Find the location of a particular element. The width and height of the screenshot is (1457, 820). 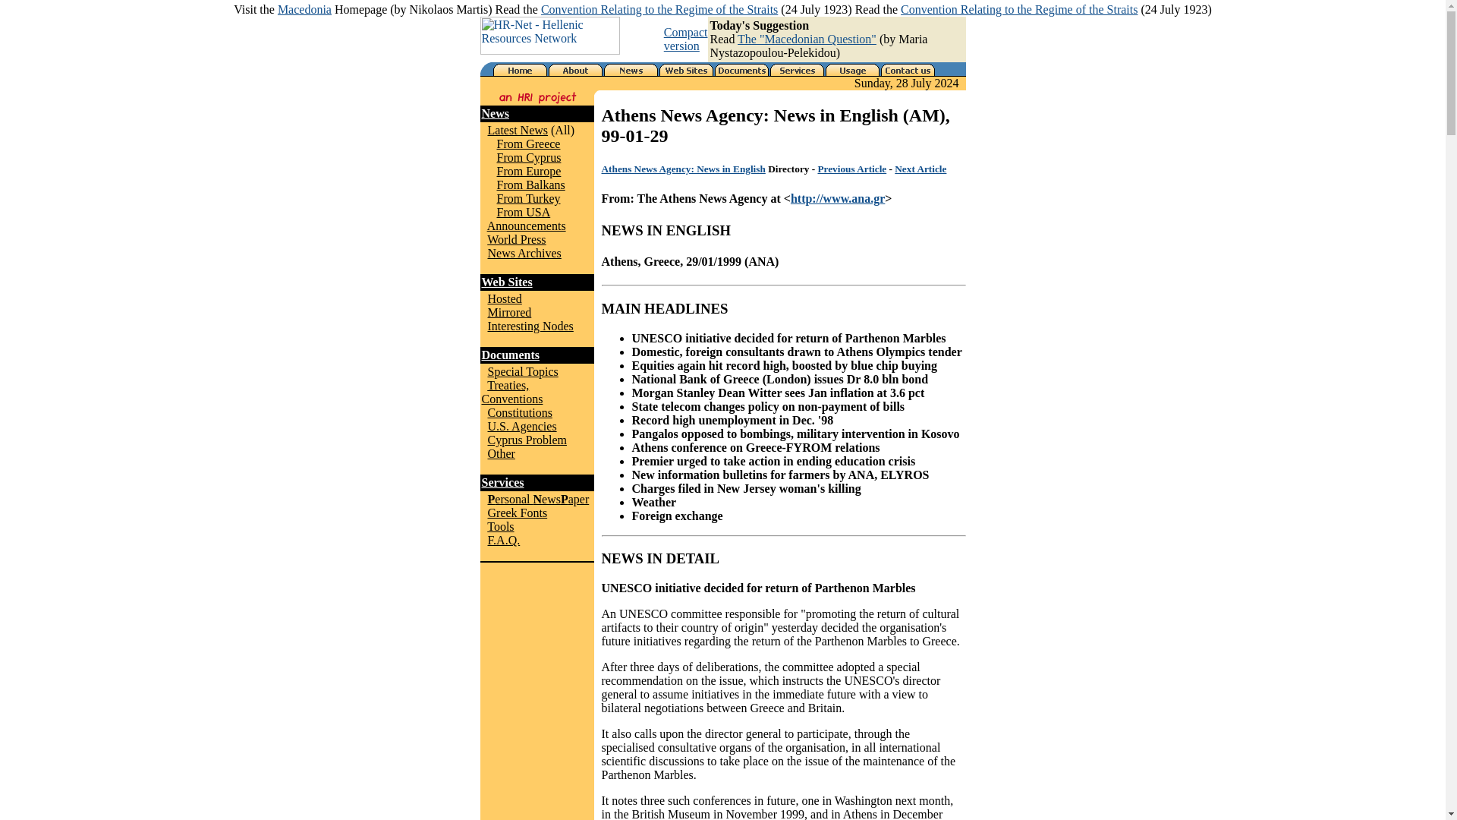

Constitutions is located at coordinates (519, 412).